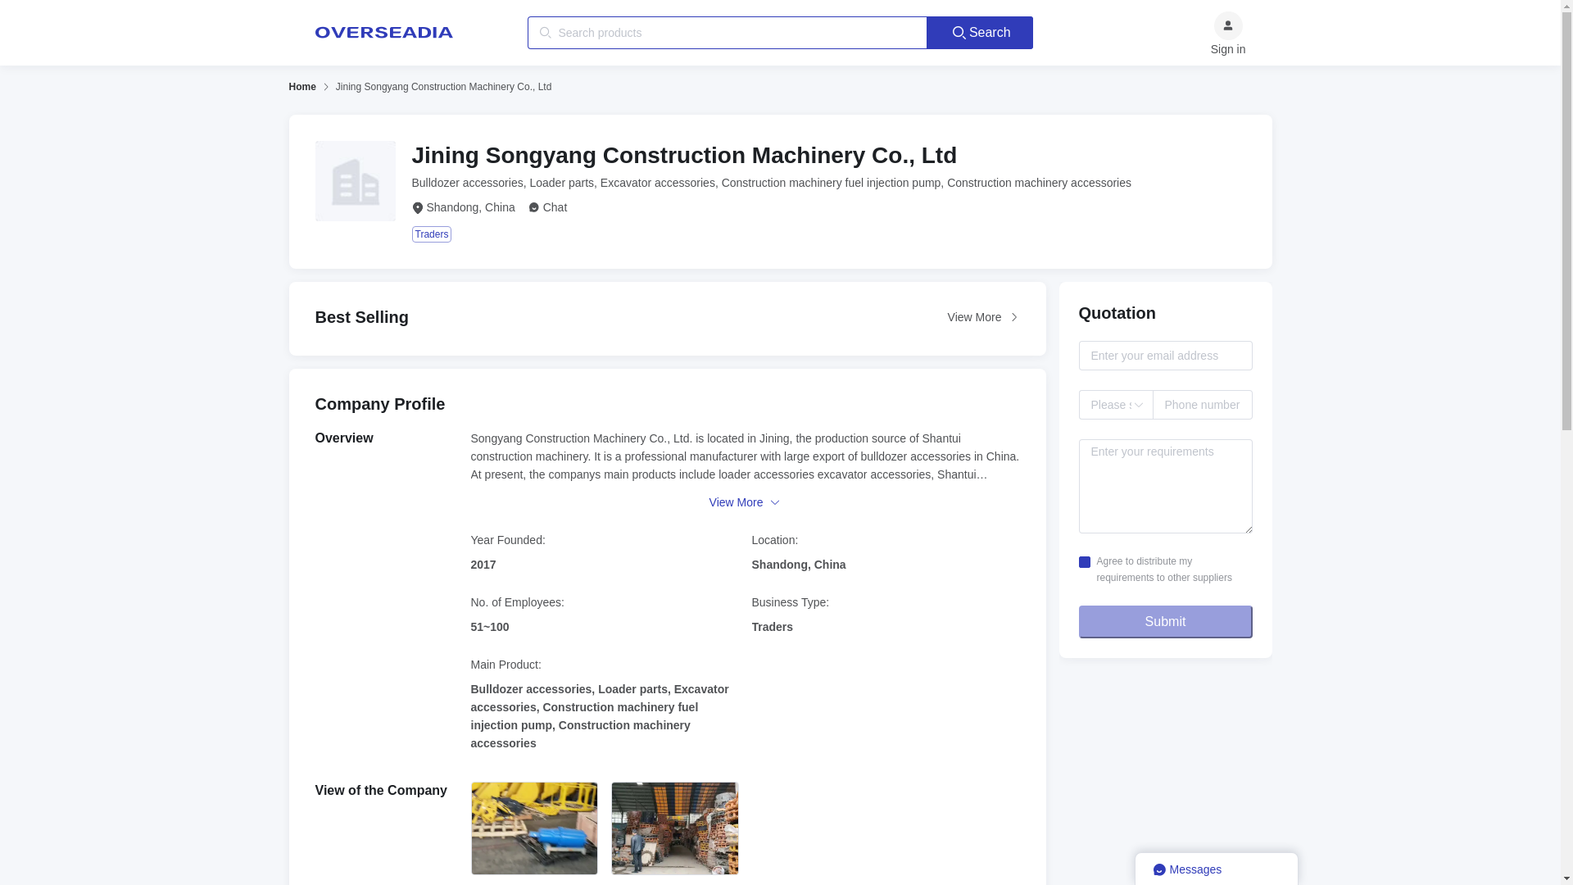 This screenshot has width=1573, height=885. Describe the element at coordinates (980, 33) in the screenshot. I see `Search` at that location.